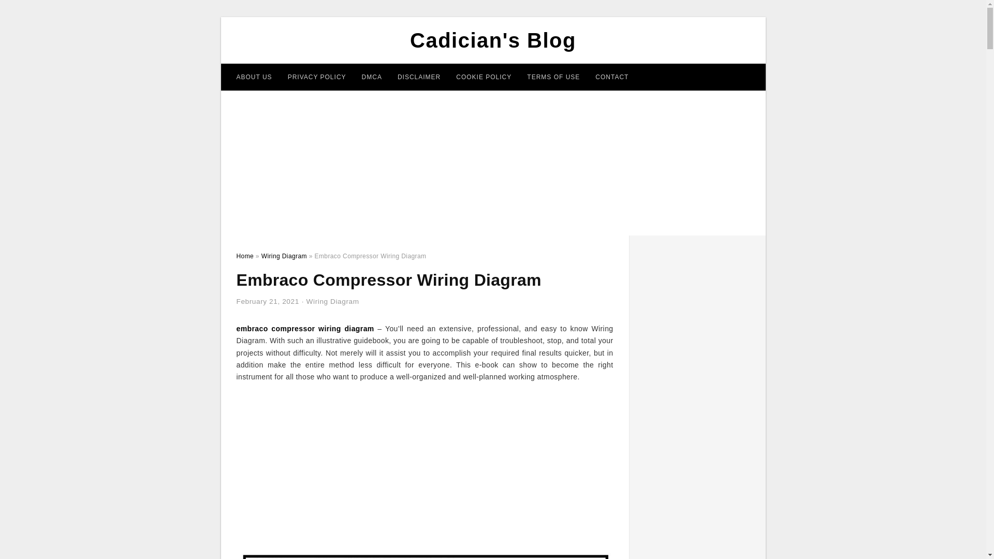 Image resolution: width=994 pixels, height=559 pixels. I want to click on CONTACT, so click(611, 77).